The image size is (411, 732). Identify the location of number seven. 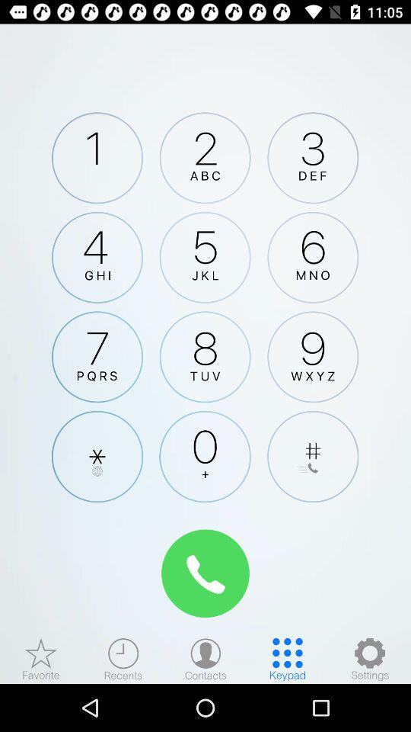
(97, 357).